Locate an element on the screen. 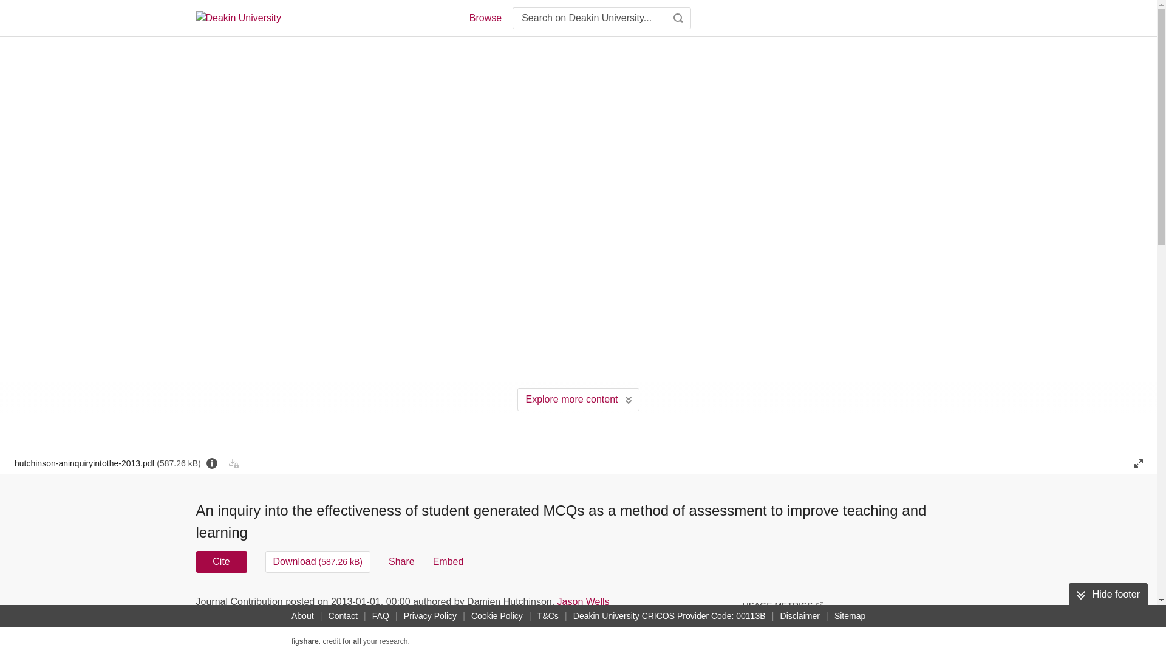  About is located at coordinates (302, 616).